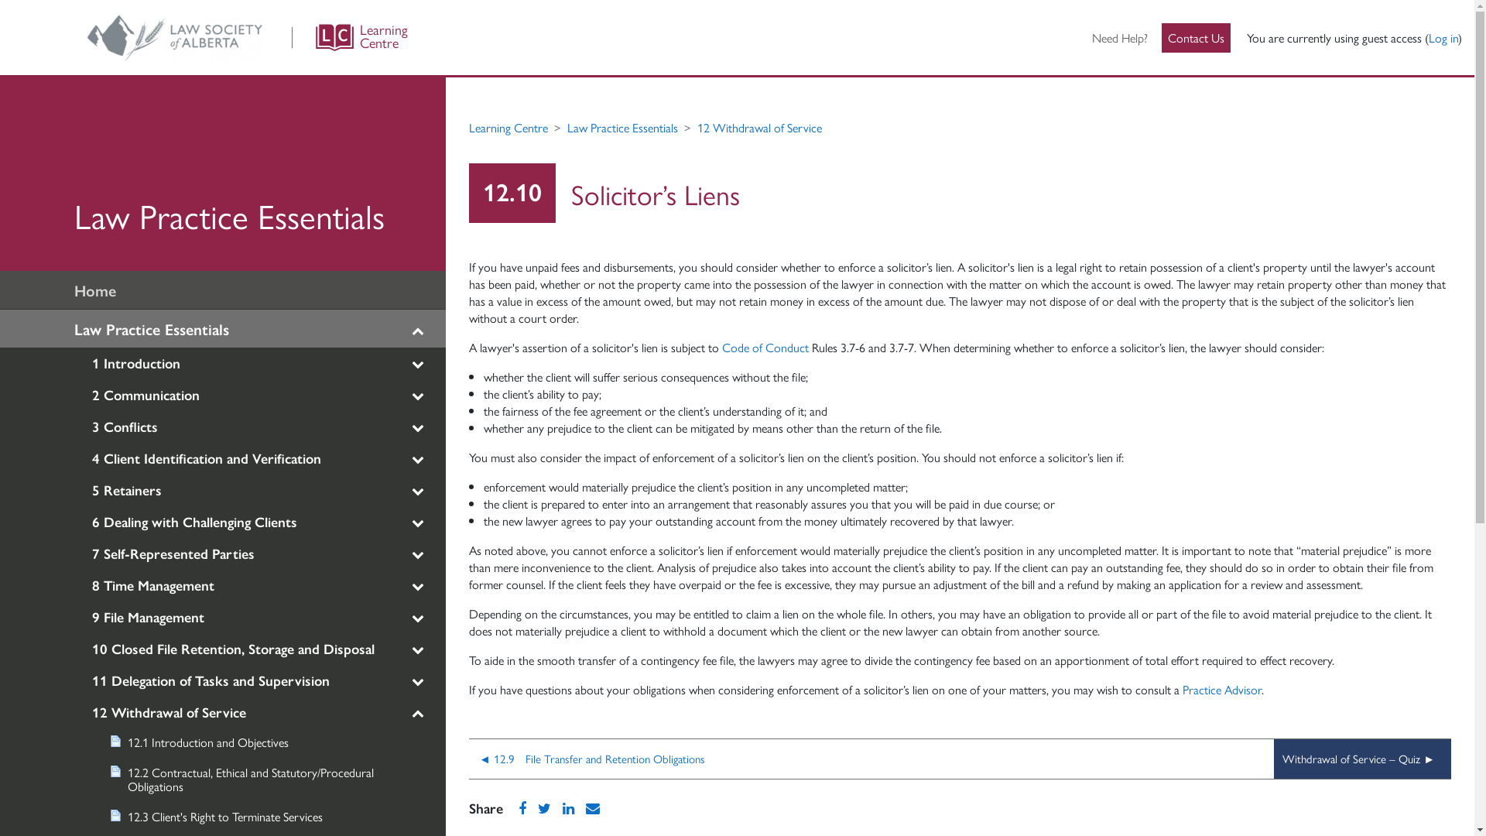 This screenshot has height=836, width=1486. Describe the element at coordinates (760, 127) in the screenshot. I see `12 Withdrawal of Service` at that location.